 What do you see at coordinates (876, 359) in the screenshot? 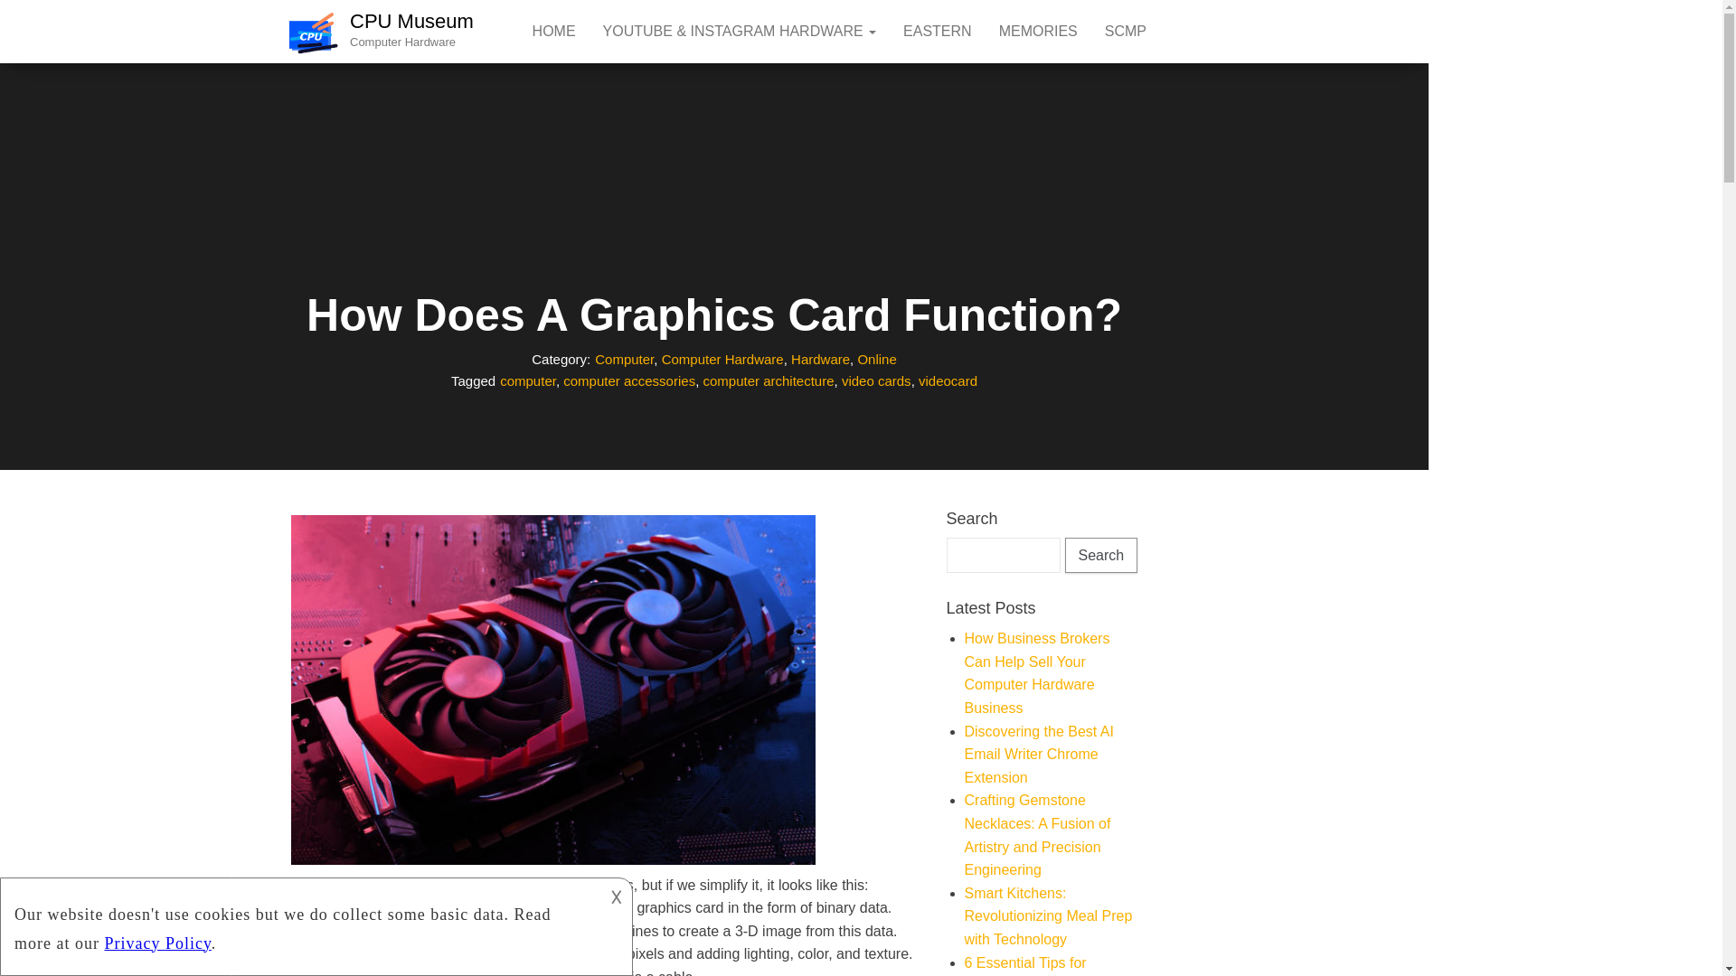
I see `Online` at bounding box center [876, 359].